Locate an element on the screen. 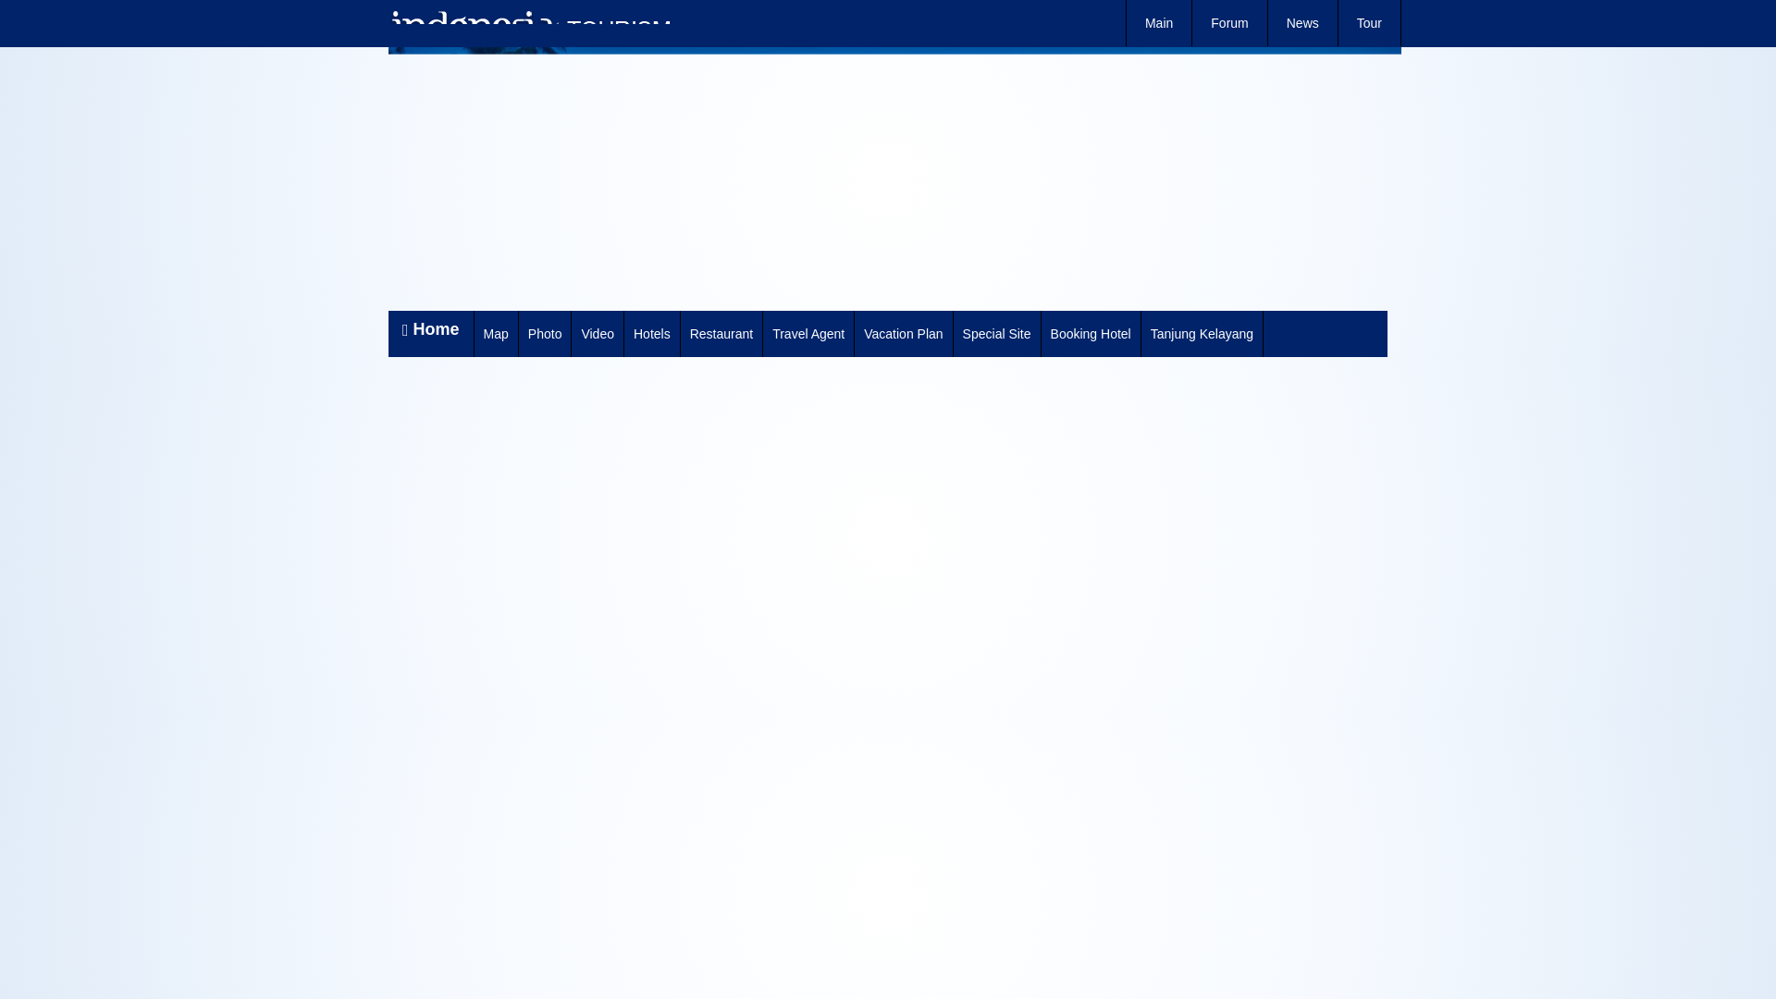 This screenshot has width=1776, height=999. Tour is located at coordinates (1369, 22).